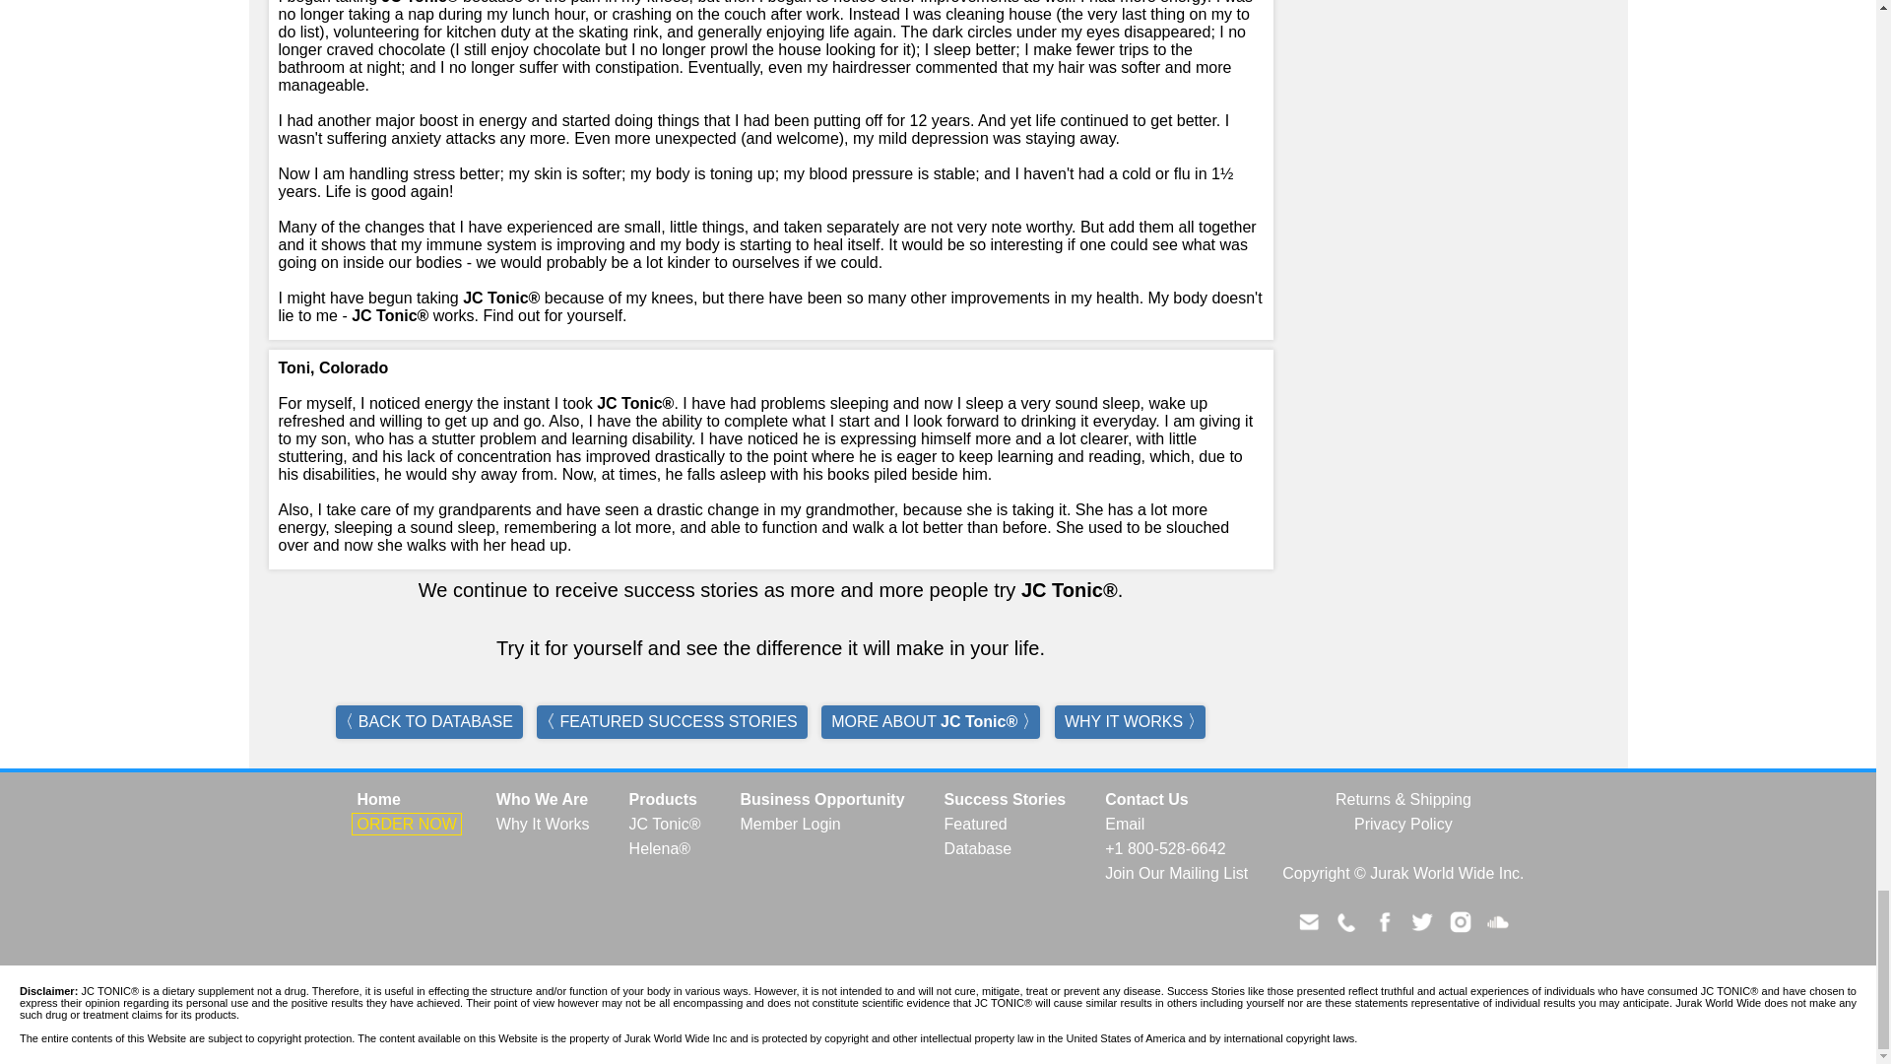 The width and height of the screenshot is (1891, 1064). Describe the element at coordinates (1176, 873) in the screenshot. I see `Join Our Mailing List` at that location.